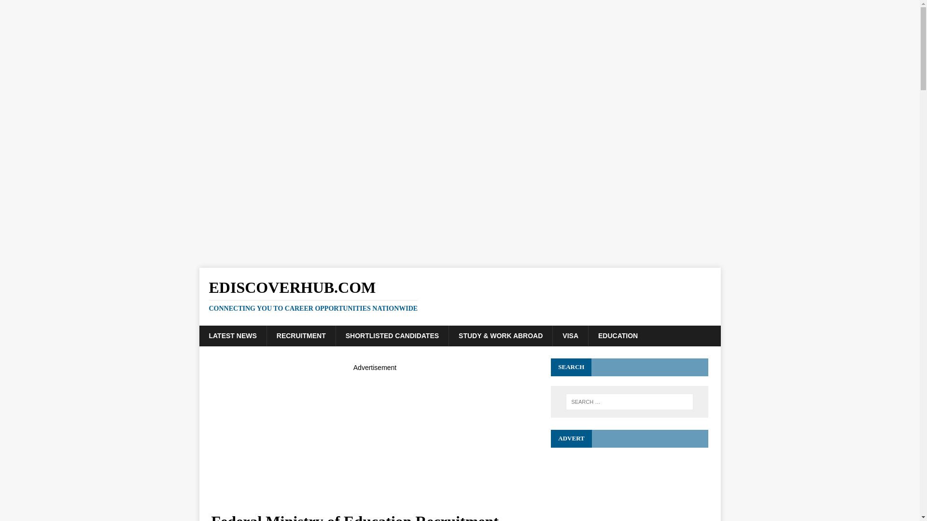 The height and width of the screenshot is (521, 927). I want to click on LATEST NEWS, so click(233, 336).